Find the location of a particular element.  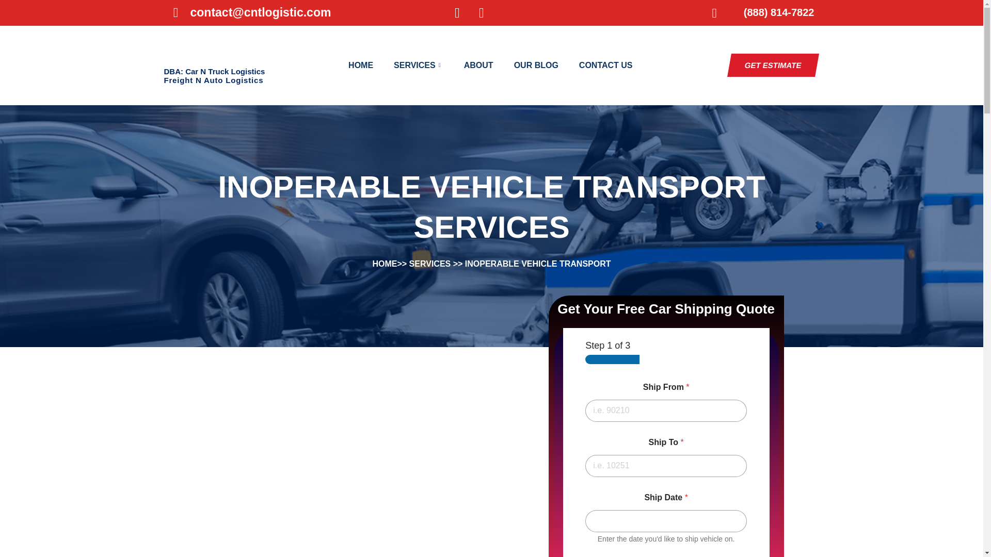

CONTACT US is located at coordinates (606, 65).